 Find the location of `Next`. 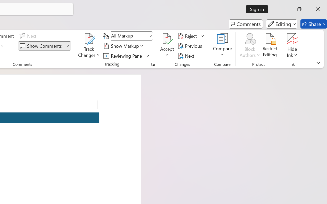

Next is located at coordinates (186, 56).